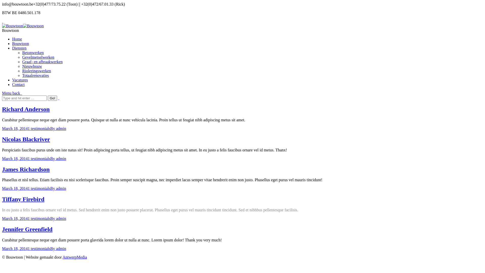 This screenshot has height=273, width=485. I want to click on AntwerpMedia, so click(75, 257).